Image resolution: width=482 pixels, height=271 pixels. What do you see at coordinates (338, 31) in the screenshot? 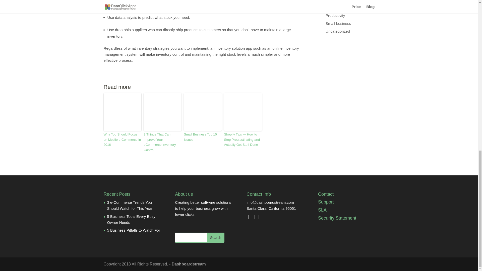
I see `Uncategorized` at bounding box center [338, 31].